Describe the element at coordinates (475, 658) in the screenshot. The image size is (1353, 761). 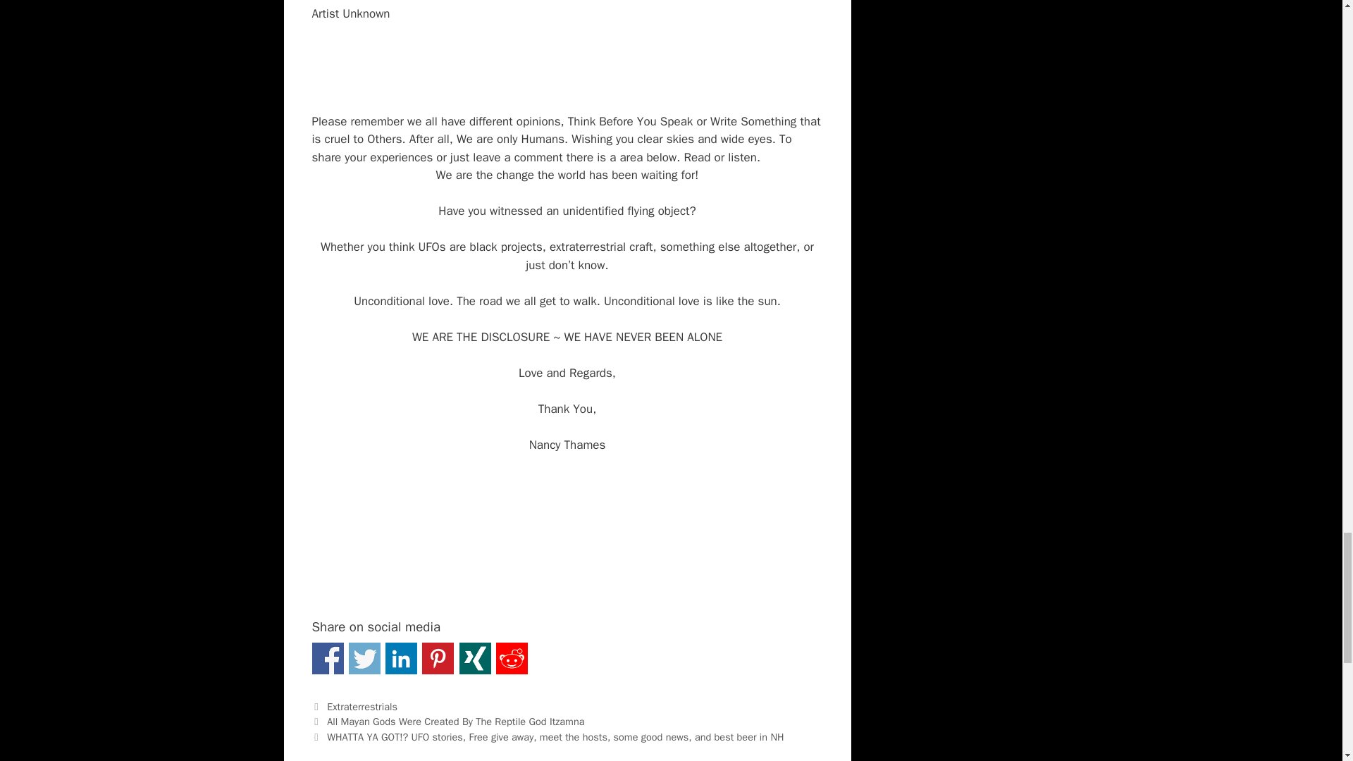
I see `Share on Xing` at that location.